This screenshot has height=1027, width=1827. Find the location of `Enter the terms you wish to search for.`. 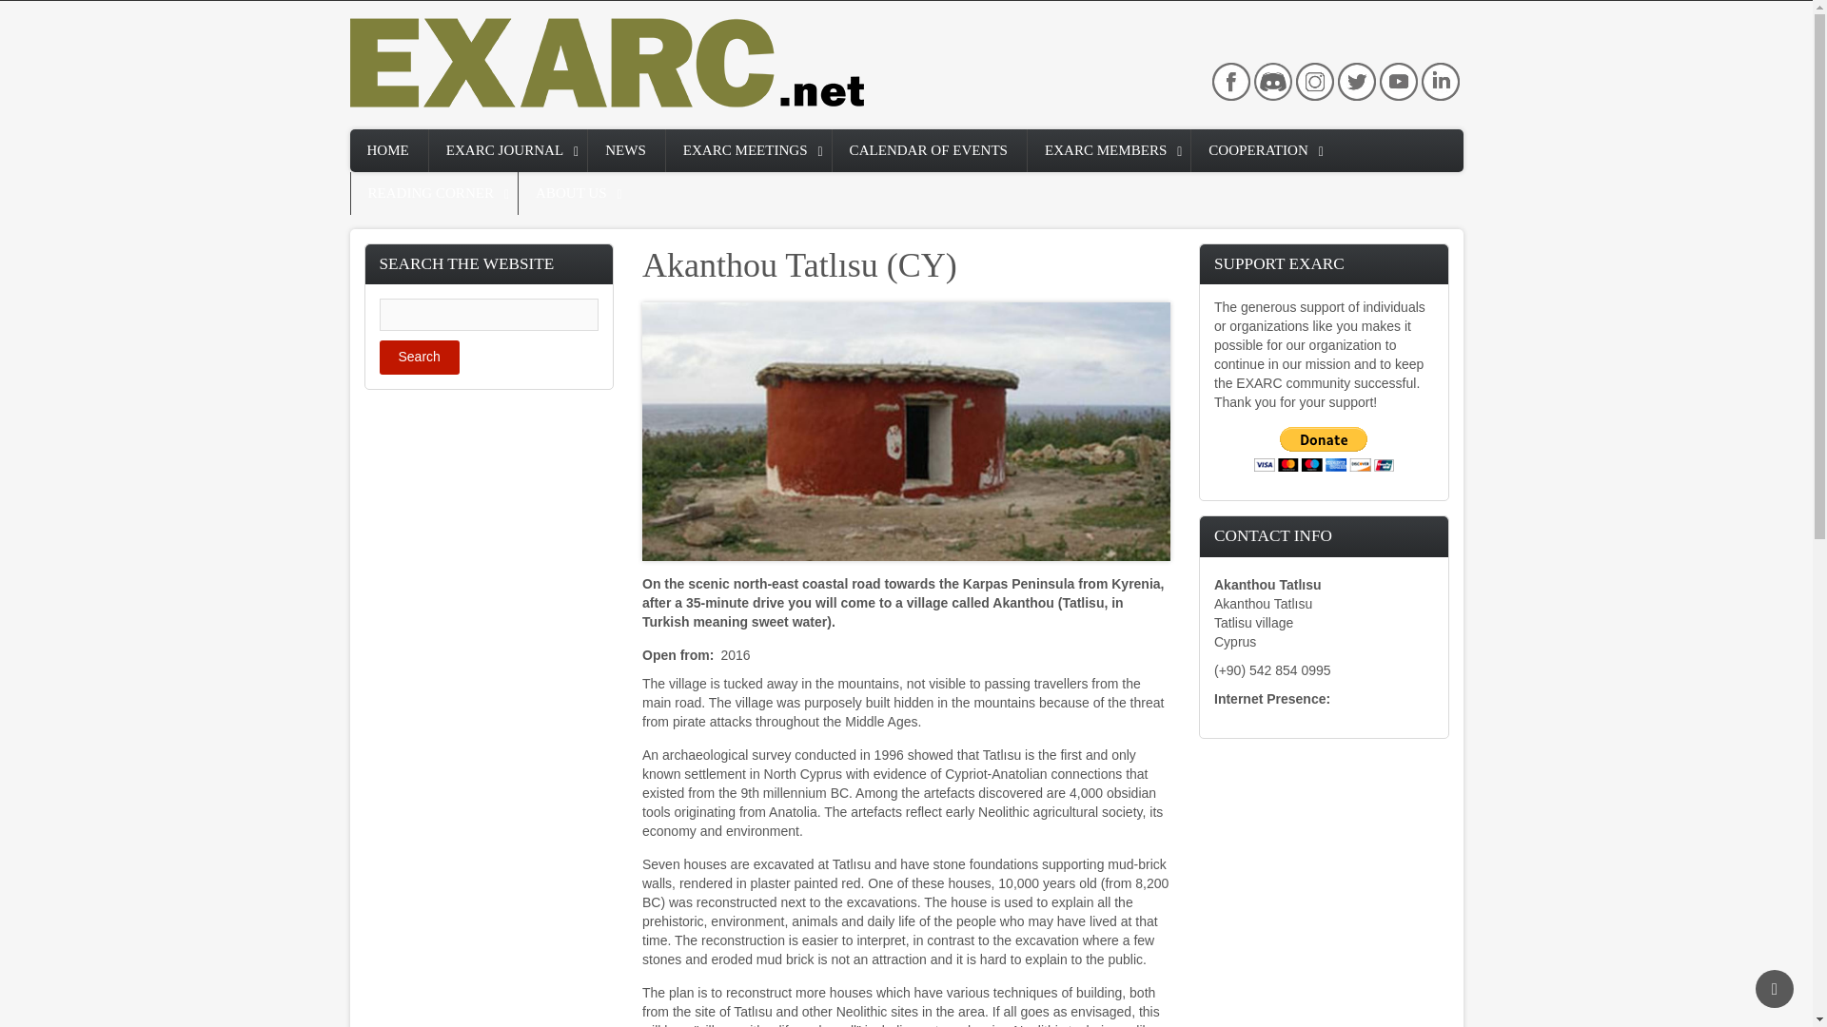

Enter the terms you wish to search for. is located at coordinates (488, 314).